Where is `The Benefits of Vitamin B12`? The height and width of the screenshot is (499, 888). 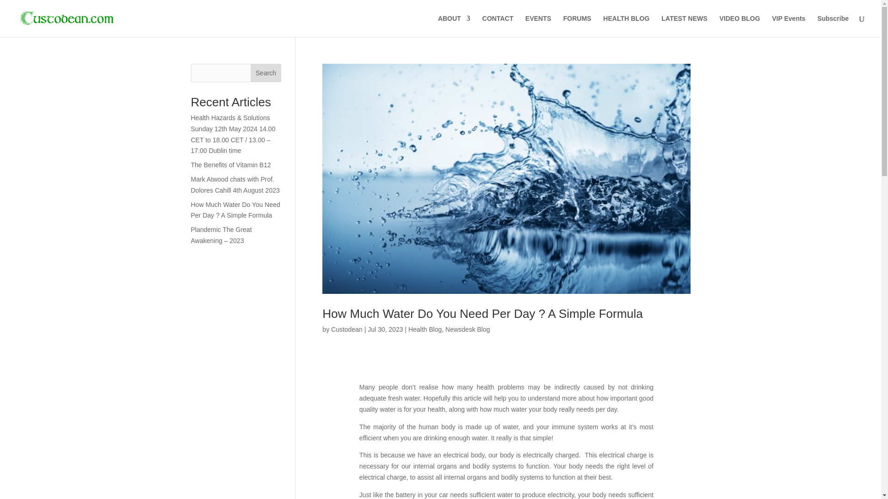 The Benefits of Vitamin B12 is located at coordinates (230, 164).